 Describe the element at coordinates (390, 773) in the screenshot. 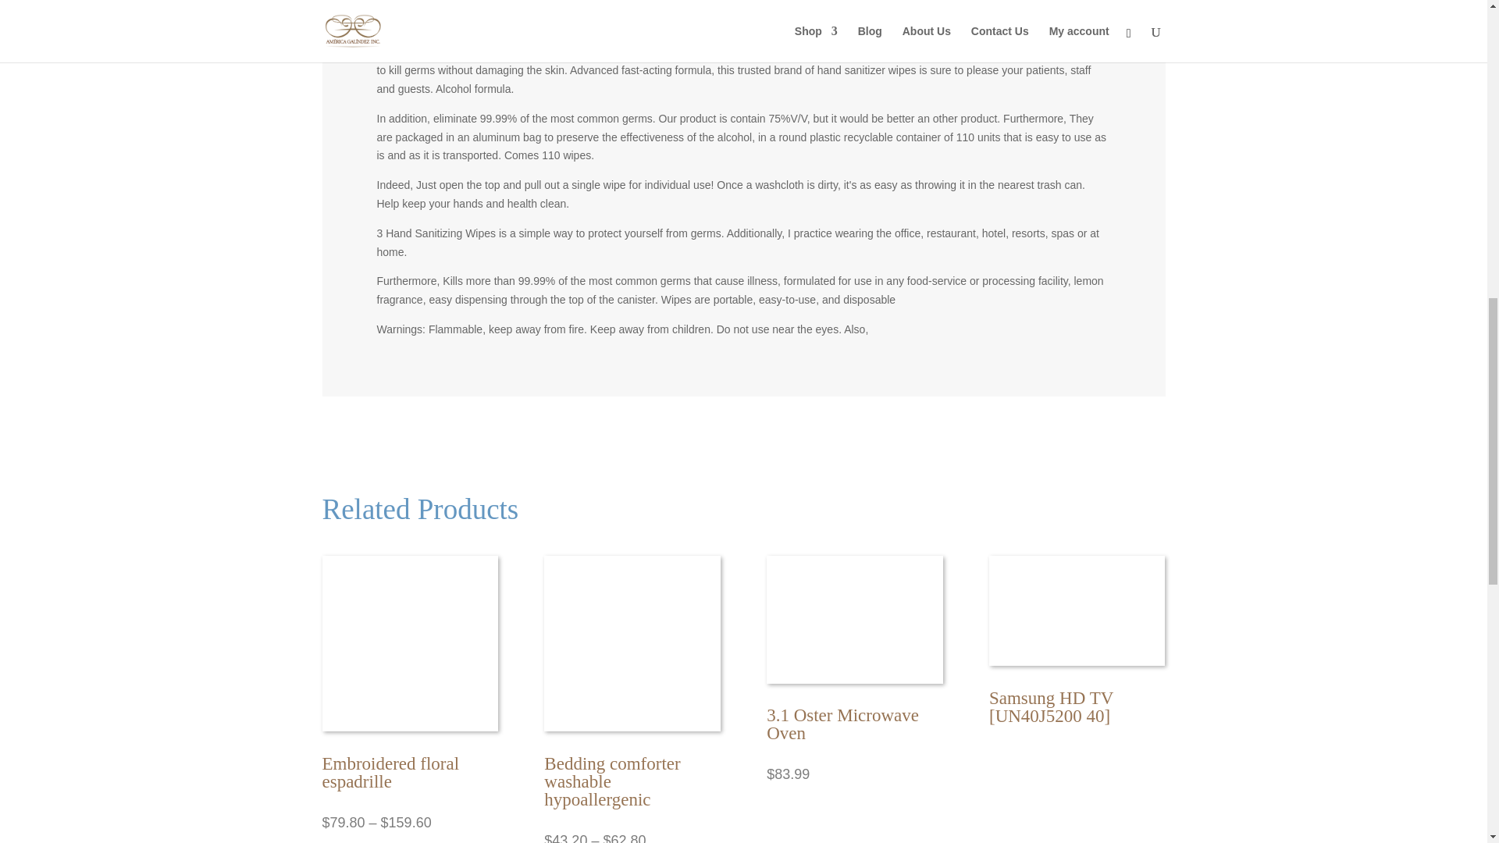

I see `Embroidered floral espadrille` at that location.